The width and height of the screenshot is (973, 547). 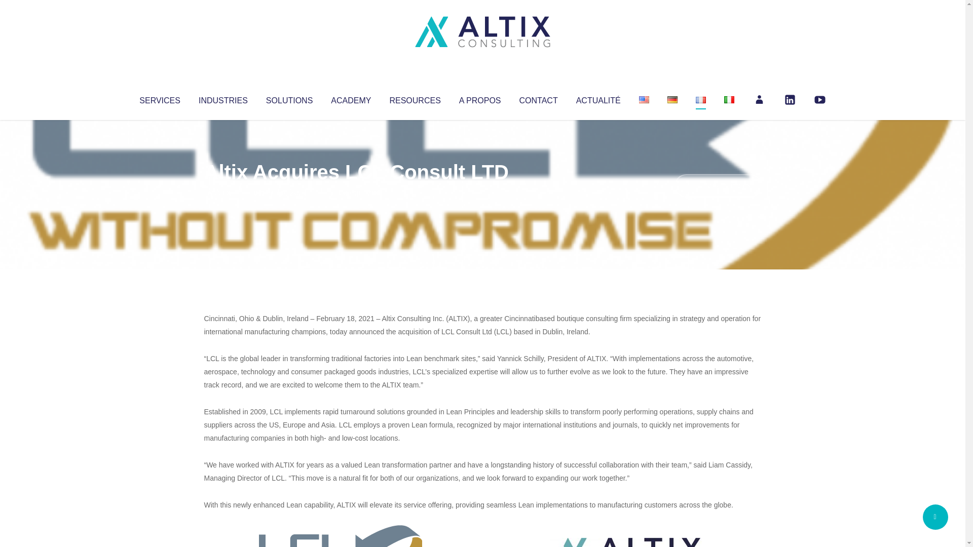 I want to click on ACADEMY, so click(x=351, y=98).